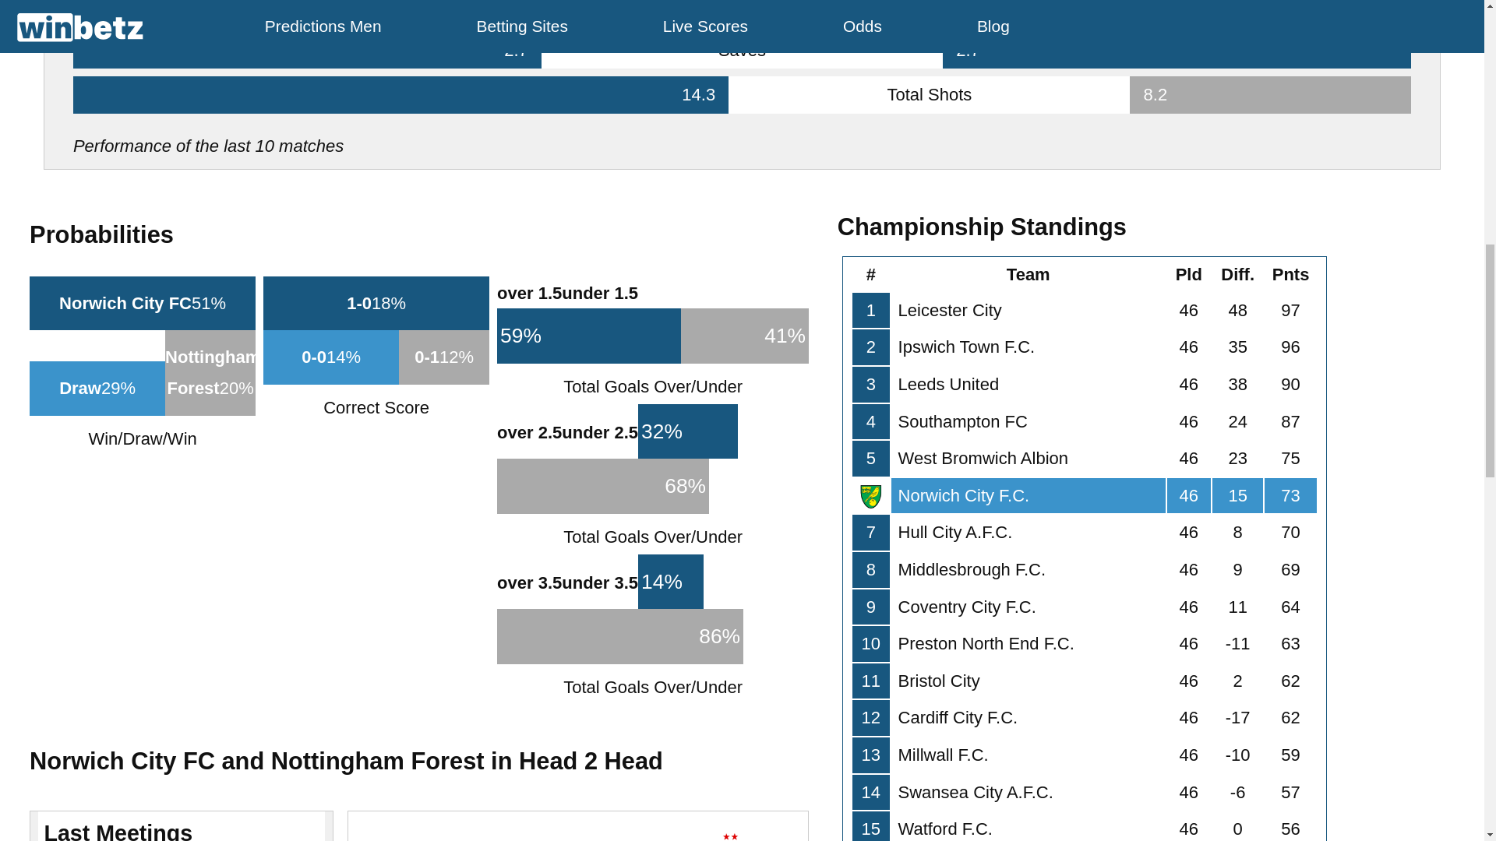 The height and width of the screenshot is (841, 1496). What do you see at coordinates (870, 497) in the screenshot?
I see `Norwich City F.C. Logo` at bounding box center [870, 497].